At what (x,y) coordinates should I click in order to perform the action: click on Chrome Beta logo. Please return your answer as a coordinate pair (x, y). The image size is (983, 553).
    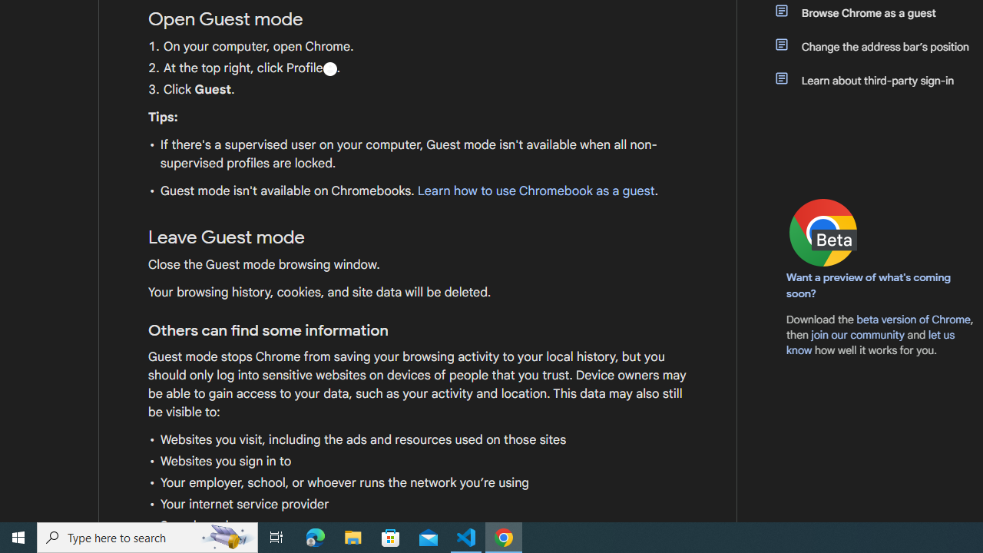
    Looking at the image, I should click on (823, 232).